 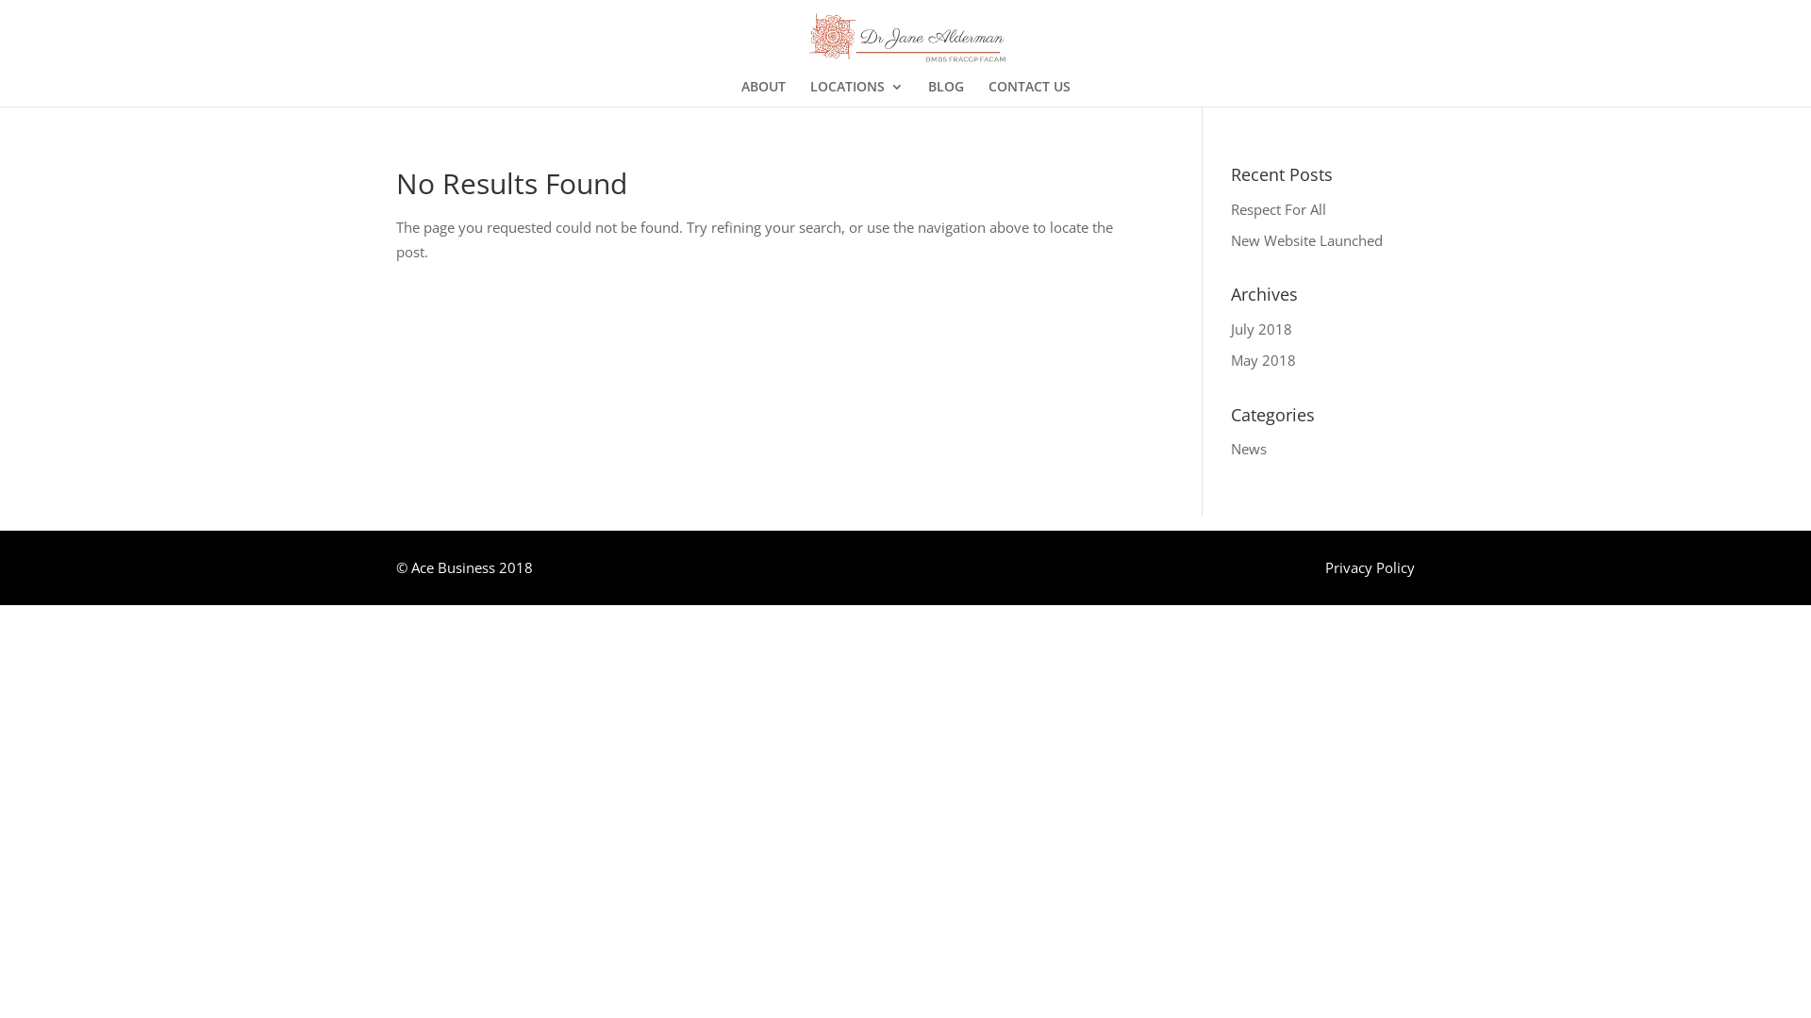 What do you see at coordinates (945, 93) in the screenshot?
I see `BLOG` at bounding box center [945, 93].